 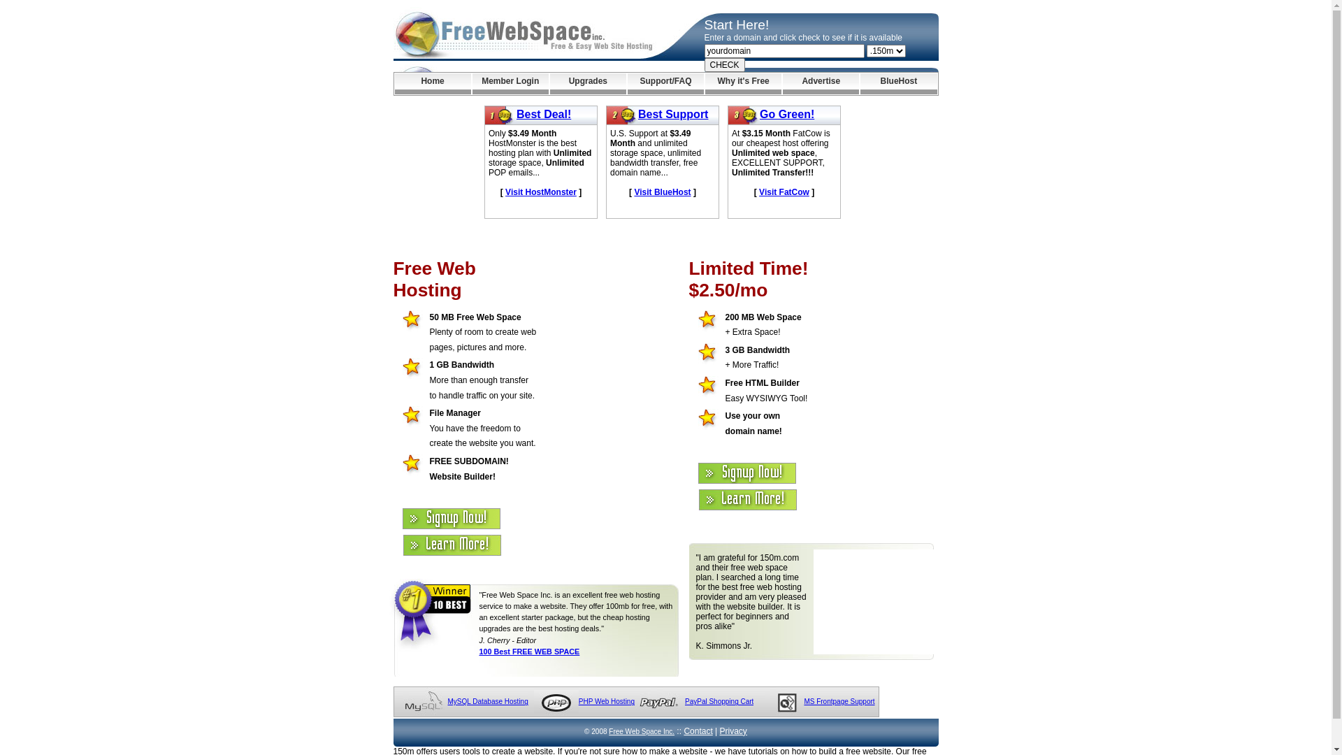 I want to click on Why it's Free, so click(x=744, y=84).